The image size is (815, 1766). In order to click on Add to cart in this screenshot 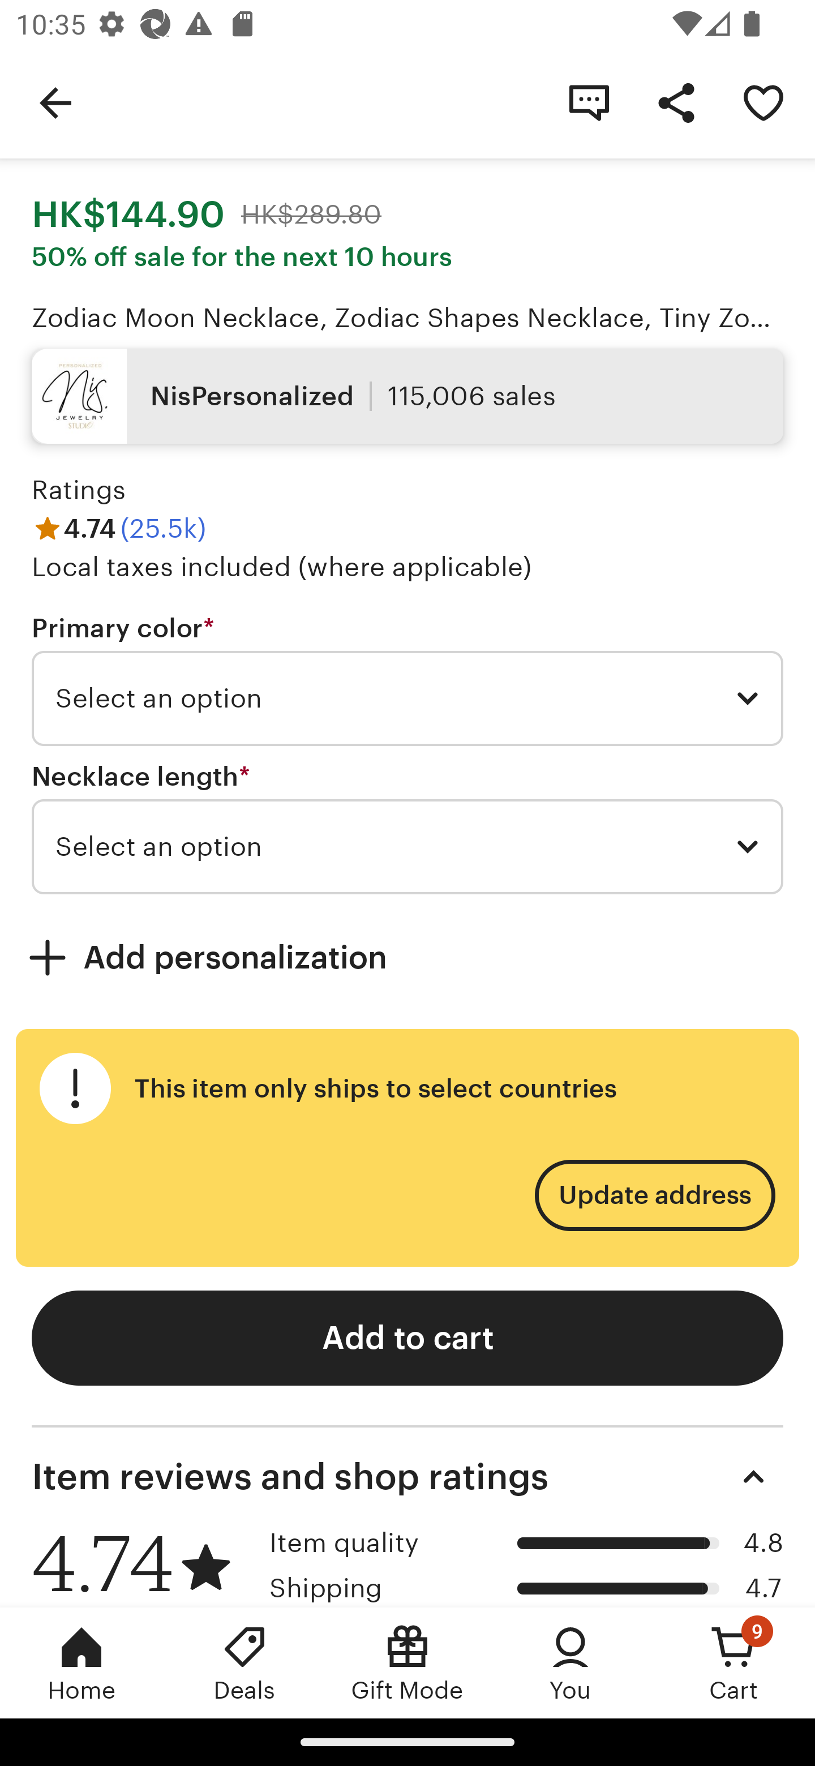, I will do `click(407, 1338)`.